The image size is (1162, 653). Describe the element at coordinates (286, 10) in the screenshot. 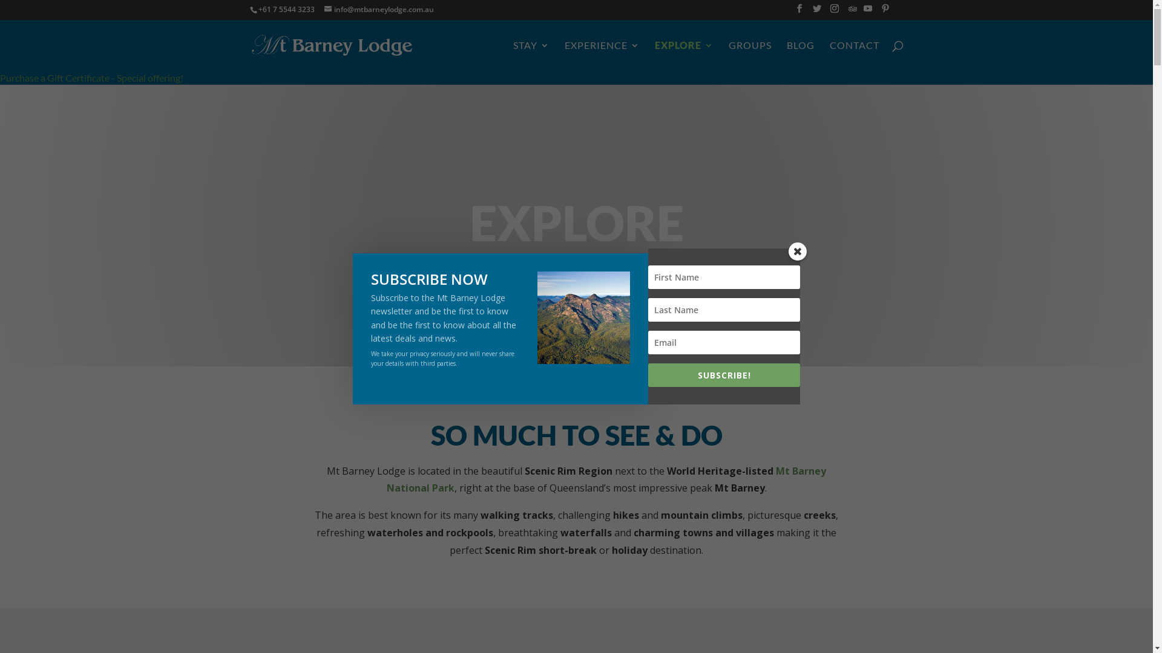

I see `+61 7 5544 3233` at that location.